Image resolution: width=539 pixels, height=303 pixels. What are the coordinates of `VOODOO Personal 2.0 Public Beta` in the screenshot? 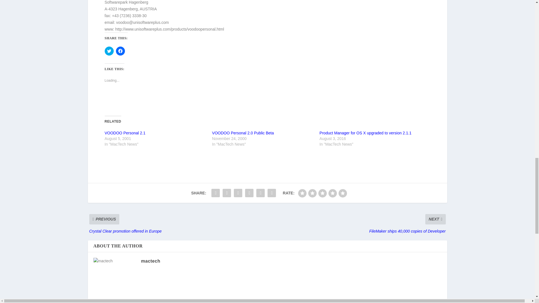 It's located at (243, 133).